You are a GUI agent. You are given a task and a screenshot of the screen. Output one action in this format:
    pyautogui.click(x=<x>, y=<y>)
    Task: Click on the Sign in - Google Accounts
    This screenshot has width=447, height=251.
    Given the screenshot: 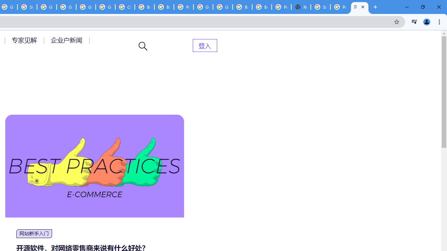 What is the action you would take?
    pyautogui.click(x=27, y=7)
    